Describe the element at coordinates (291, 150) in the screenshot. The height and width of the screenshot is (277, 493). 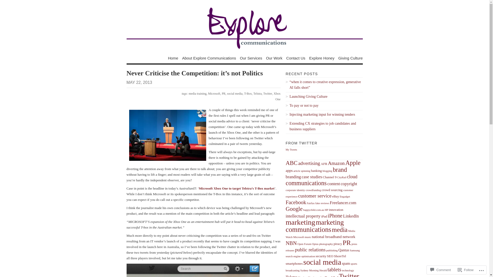
I see `My Tweets` at that location.